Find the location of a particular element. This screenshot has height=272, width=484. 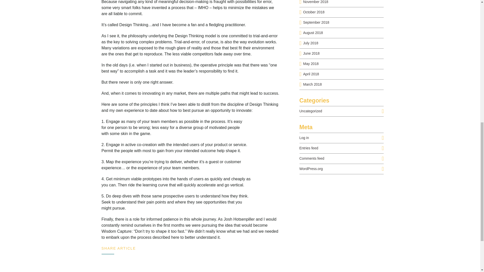

Log in is located at coordinates (304, 138).